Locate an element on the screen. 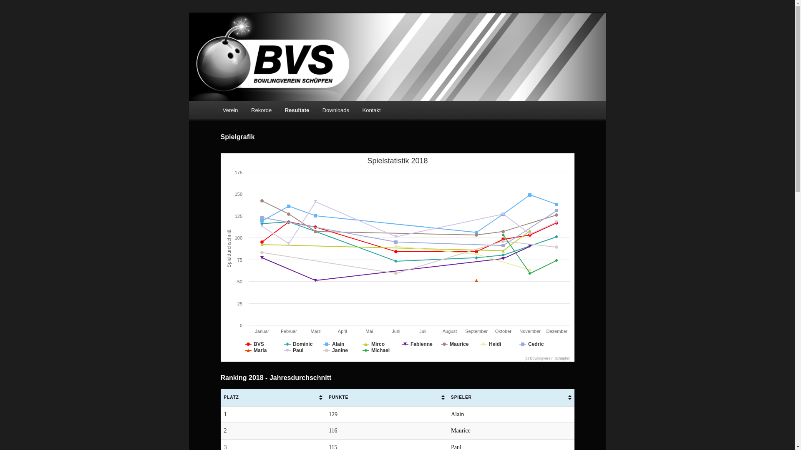  Zum Inhalt wechseln is located at coordinates (228, 102).